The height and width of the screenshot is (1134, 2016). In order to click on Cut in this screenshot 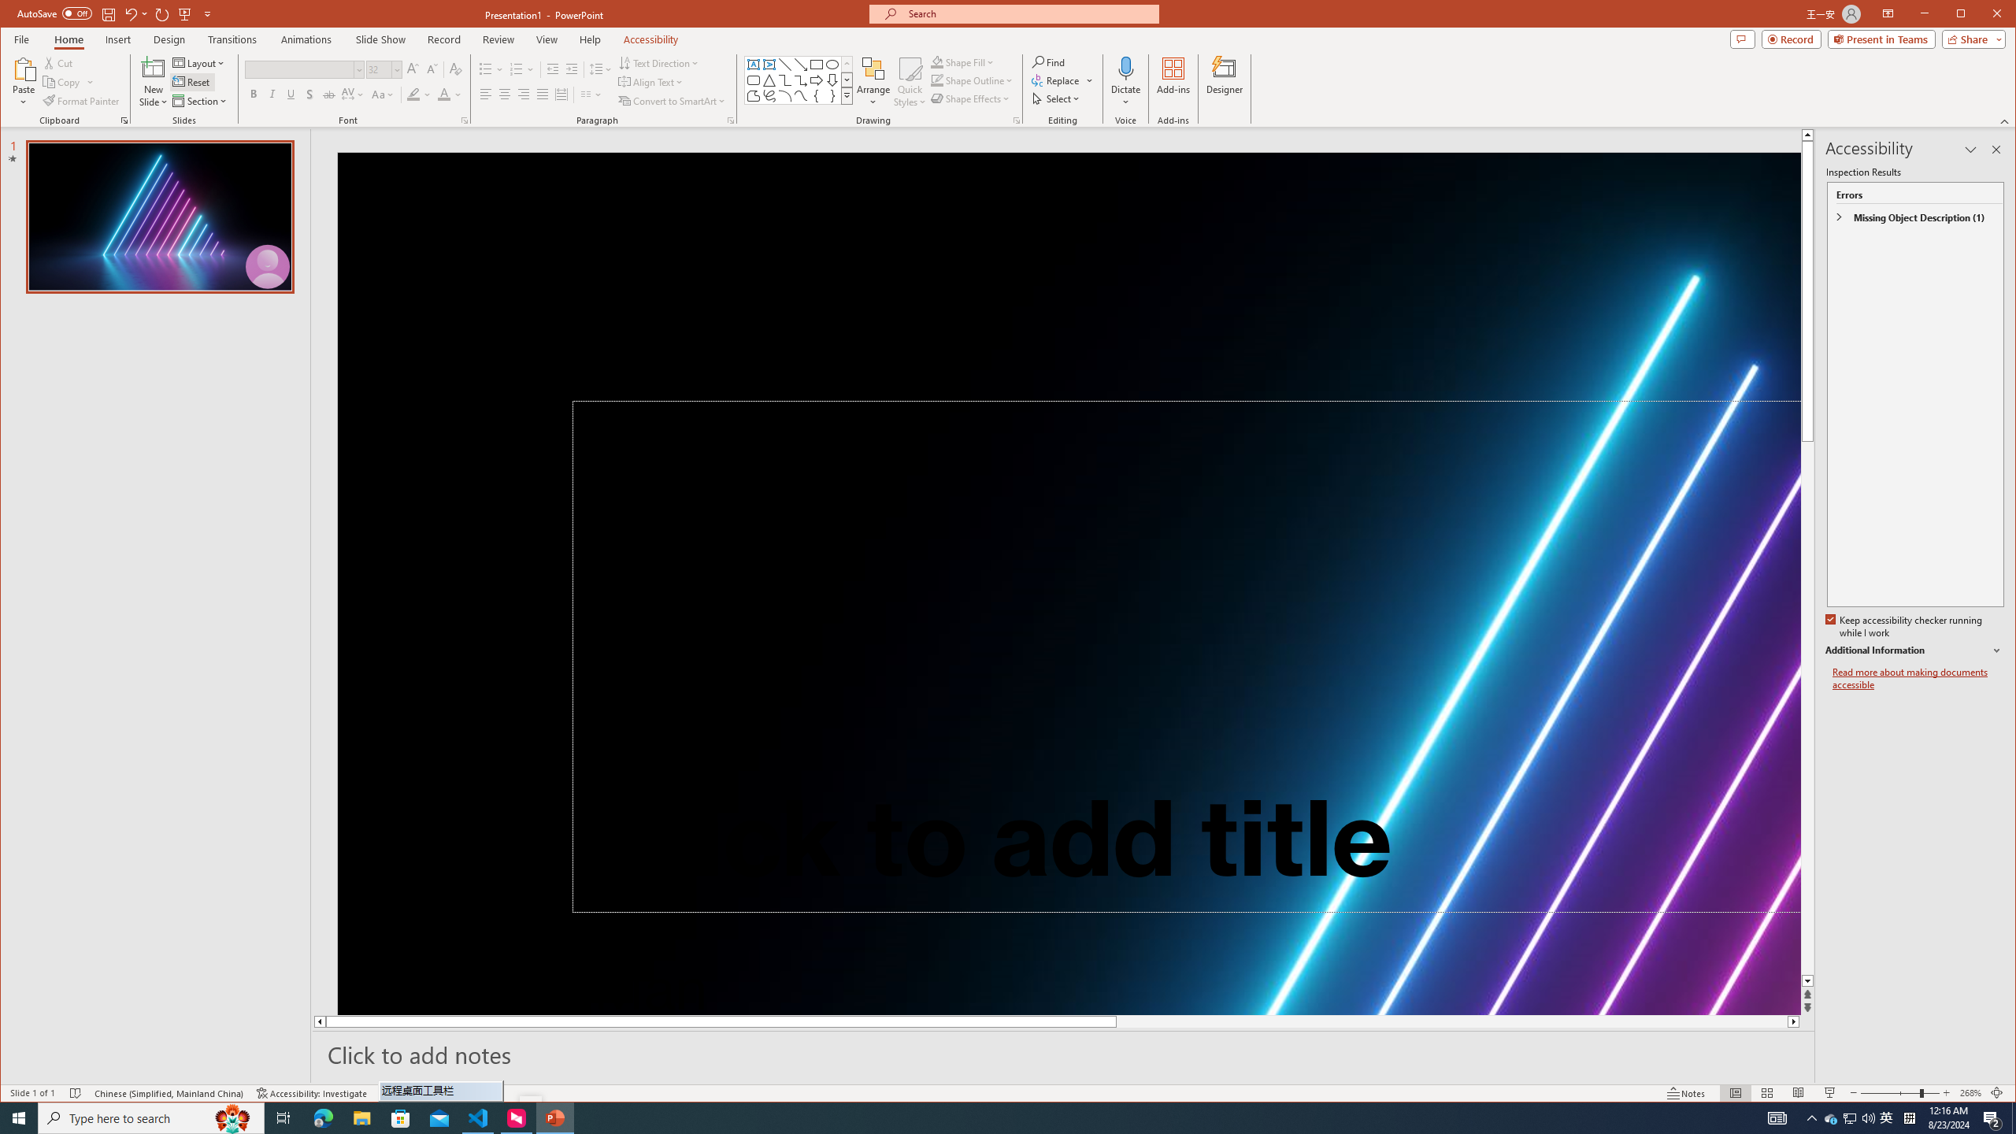, I will do `click(59, 63)`.